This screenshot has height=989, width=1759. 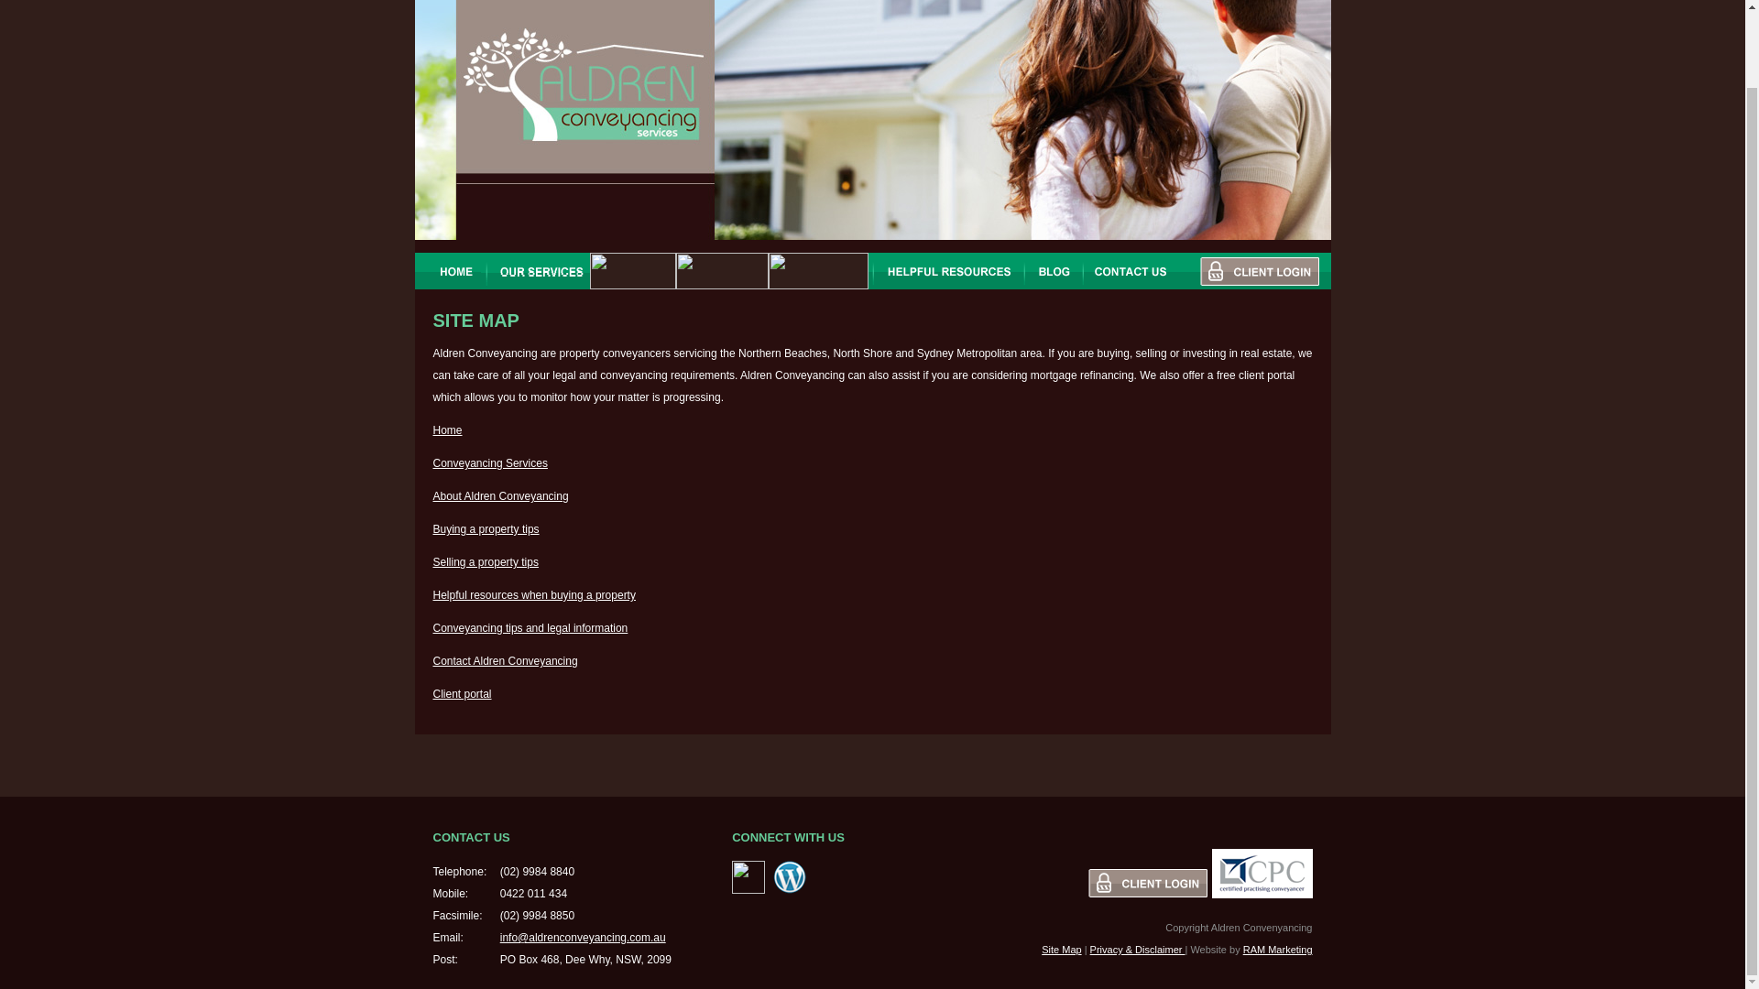 I want to click on Buying a property tips, so click(x=486, y=529).